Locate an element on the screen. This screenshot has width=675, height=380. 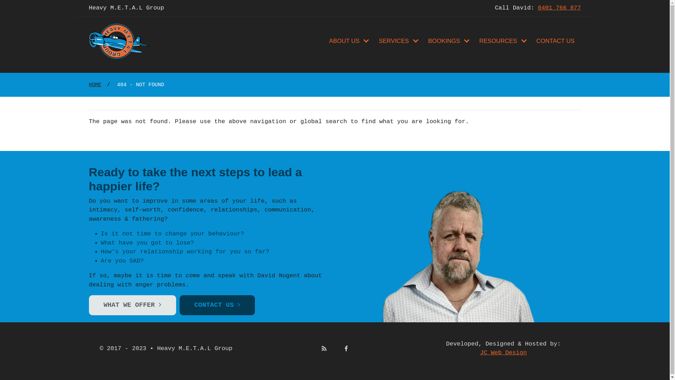
HOME is located at coordinates (95, 84).